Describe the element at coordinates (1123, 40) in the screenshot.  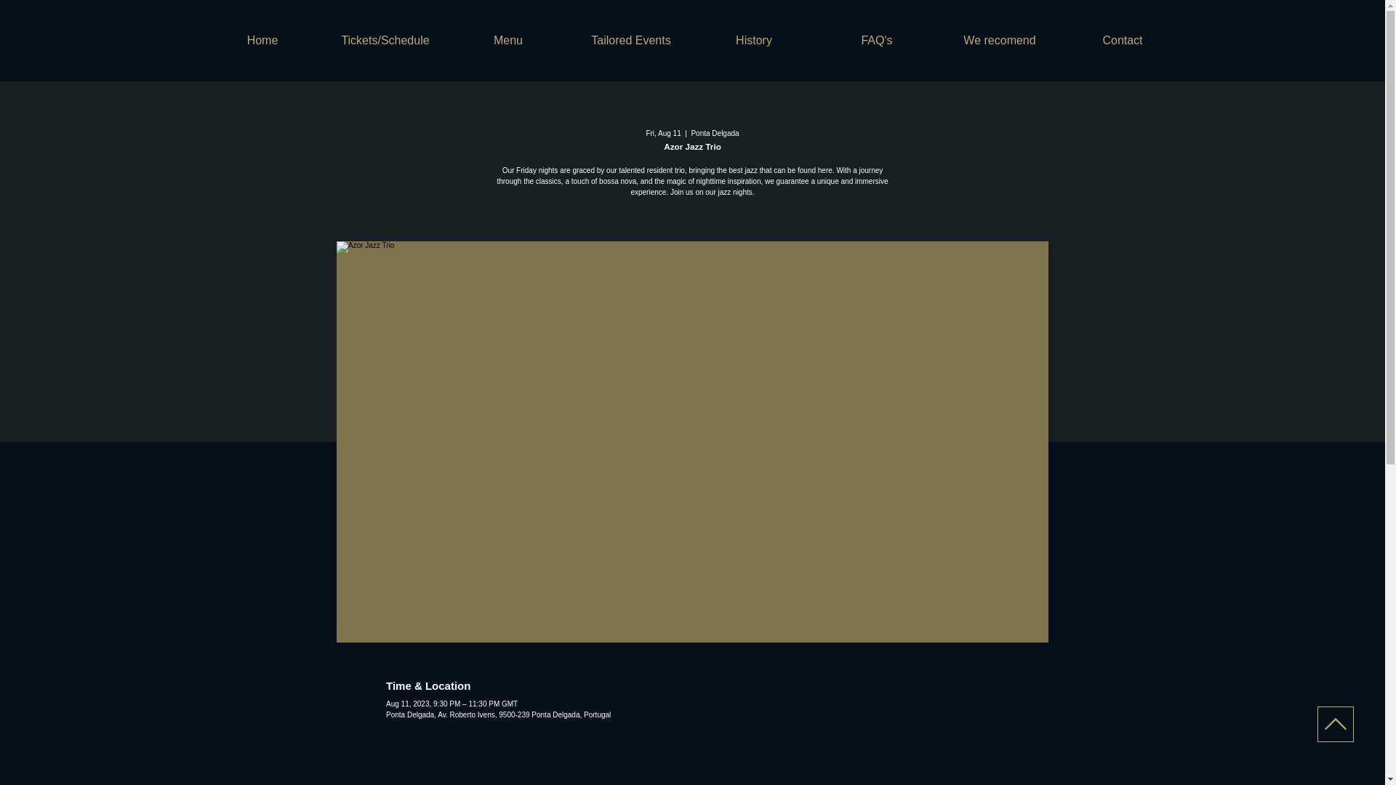
I see `Contact` at that location.